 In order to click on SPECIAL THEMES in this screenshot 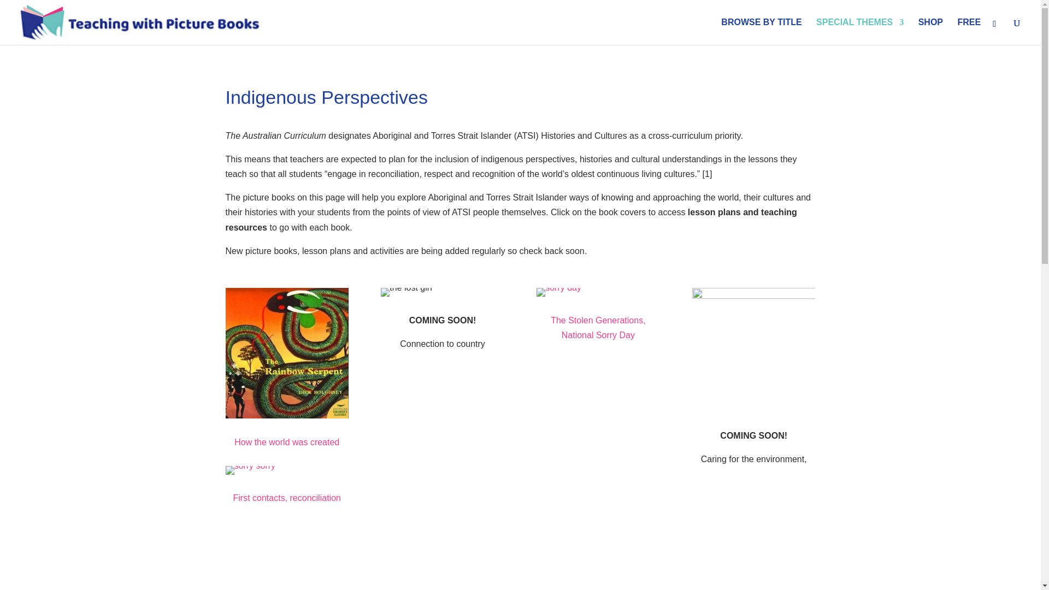, I will do `click(859, 32)`.